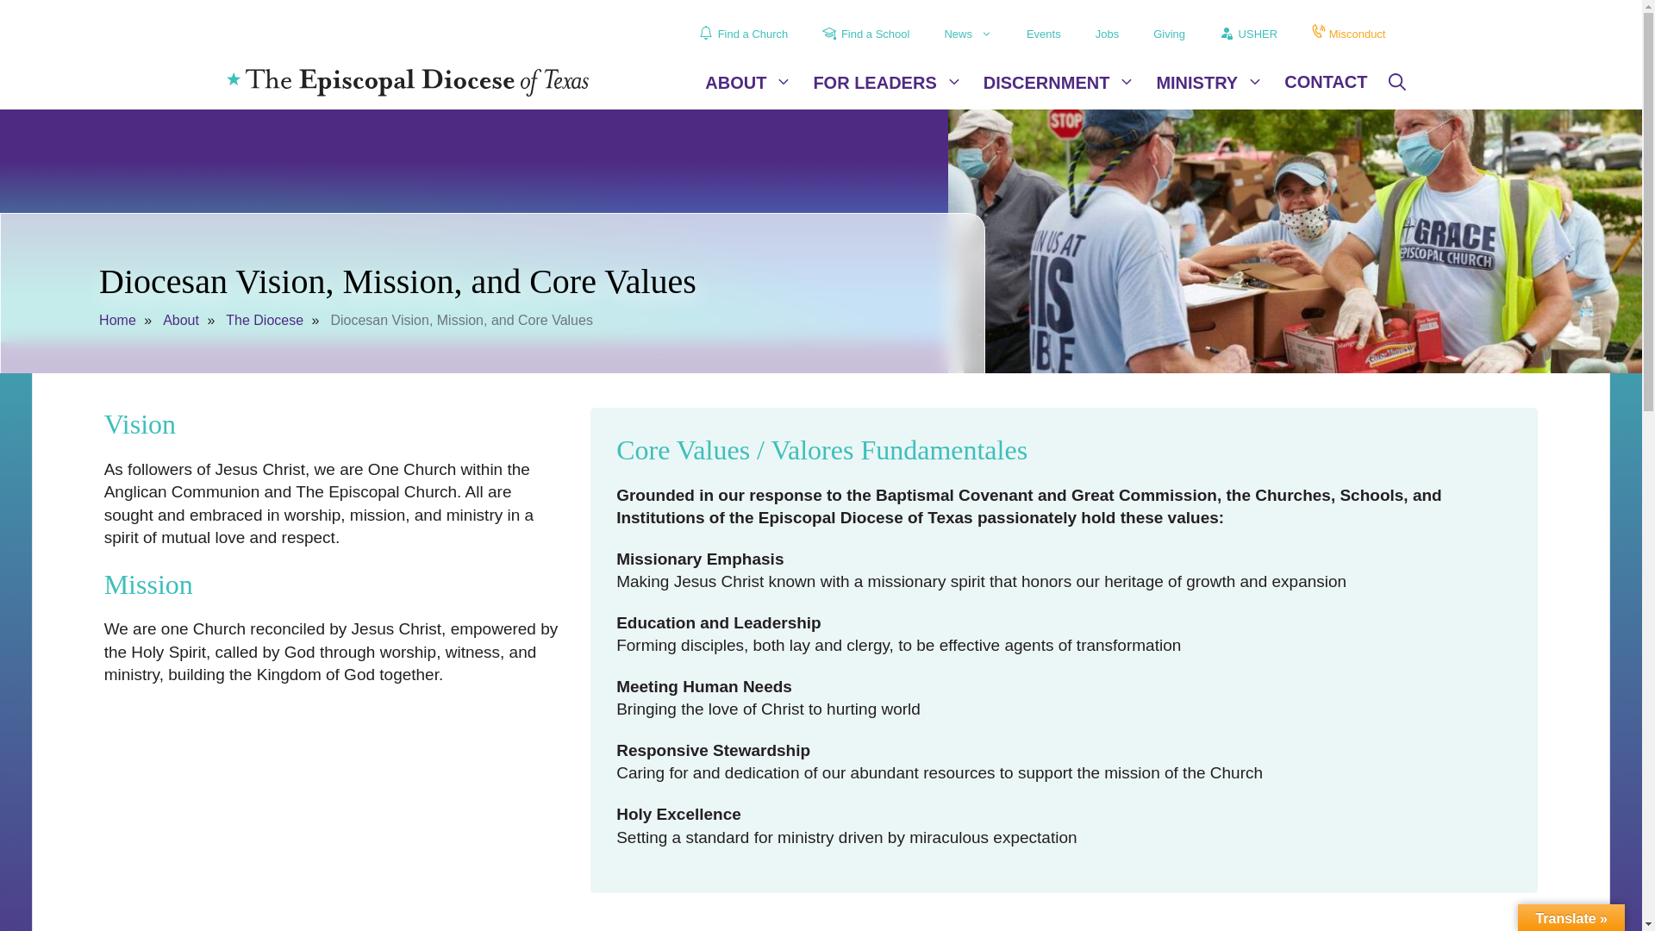 The height and width of the screenshot is (931, 1655). What do you see at coordinates (1107, 34) in the screenshot?
I see `Jobs` at bounding box center [1107, 34].